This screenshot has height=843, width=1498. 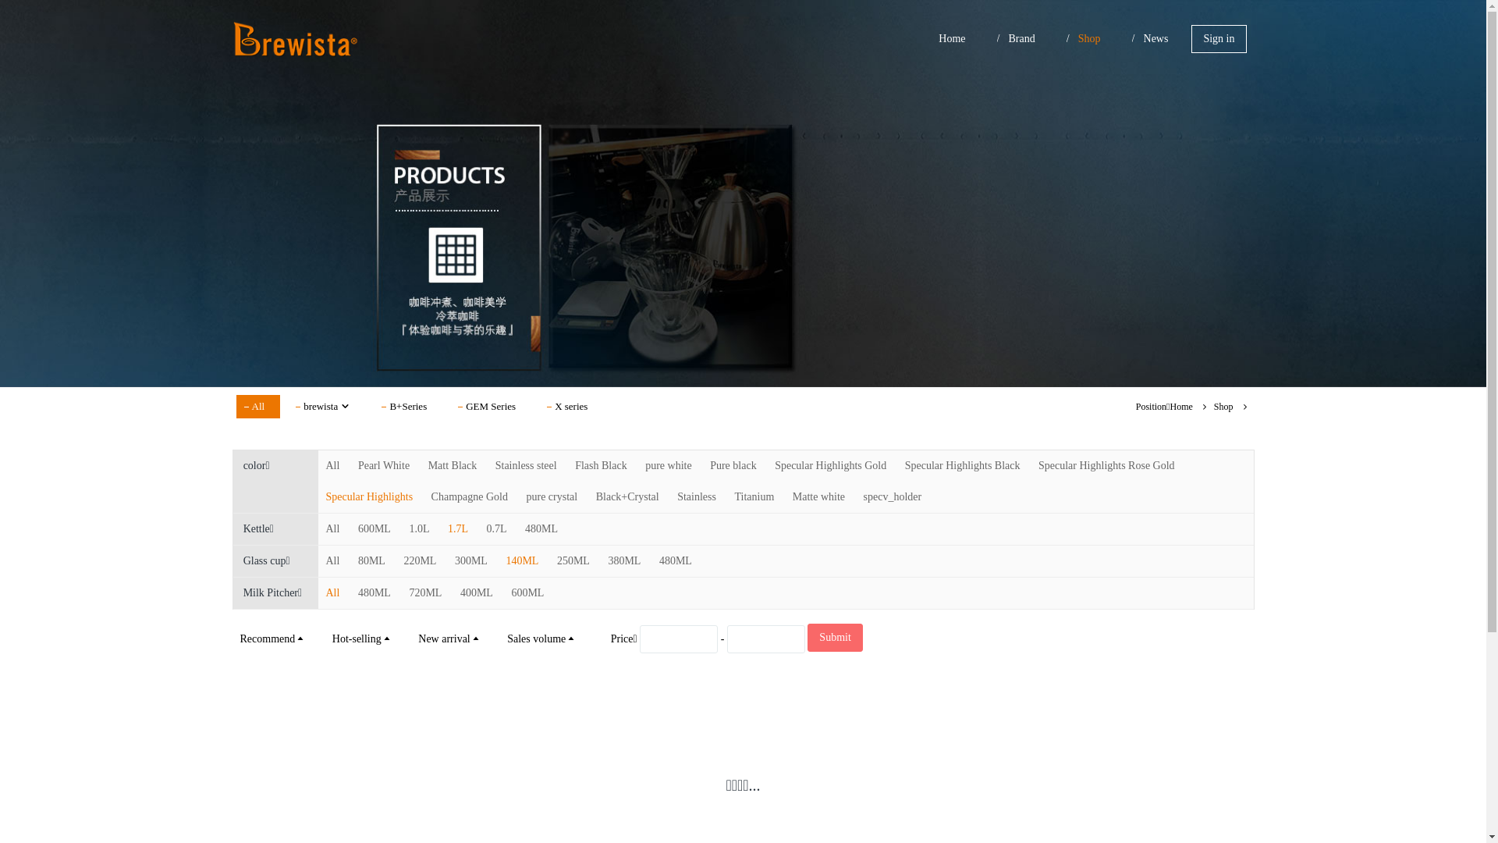 I want to click on 480ML, so click(x=676, y=560).